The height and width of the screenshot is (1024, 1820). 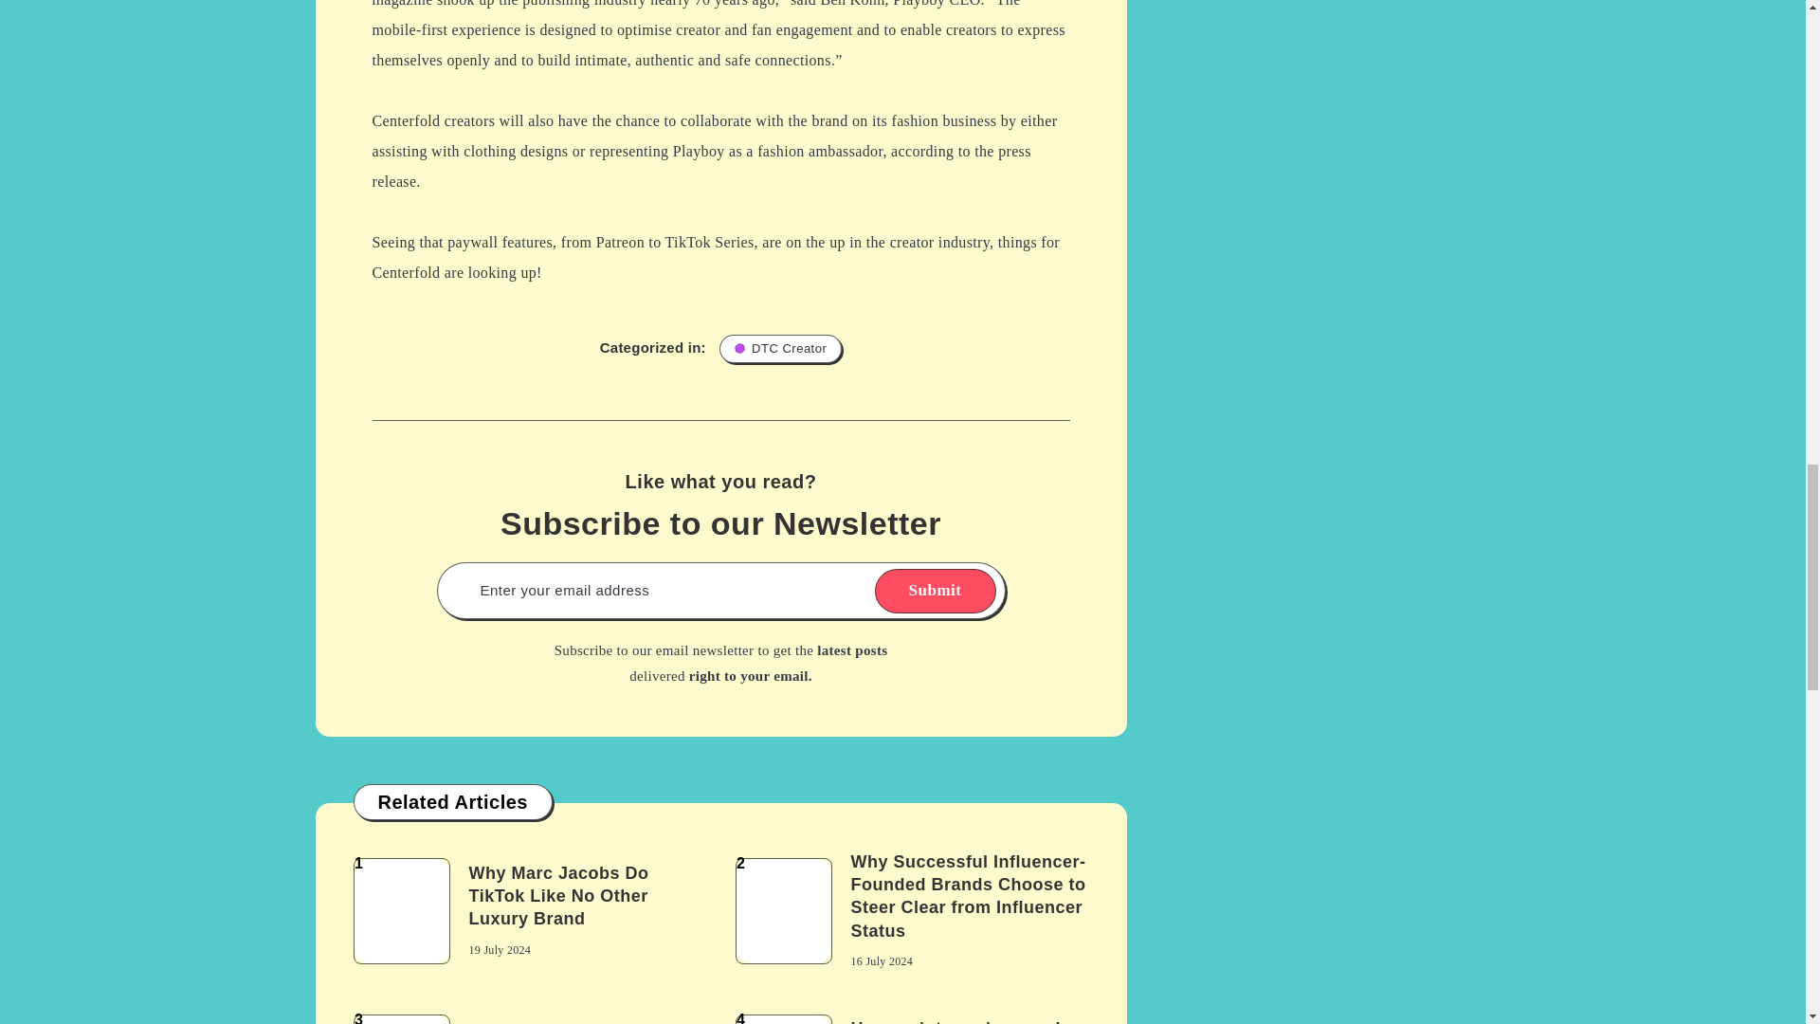 What do you see at coordinates (935, 591) in the screenshot?
I see `Submit` at bounding box center [935, 591].